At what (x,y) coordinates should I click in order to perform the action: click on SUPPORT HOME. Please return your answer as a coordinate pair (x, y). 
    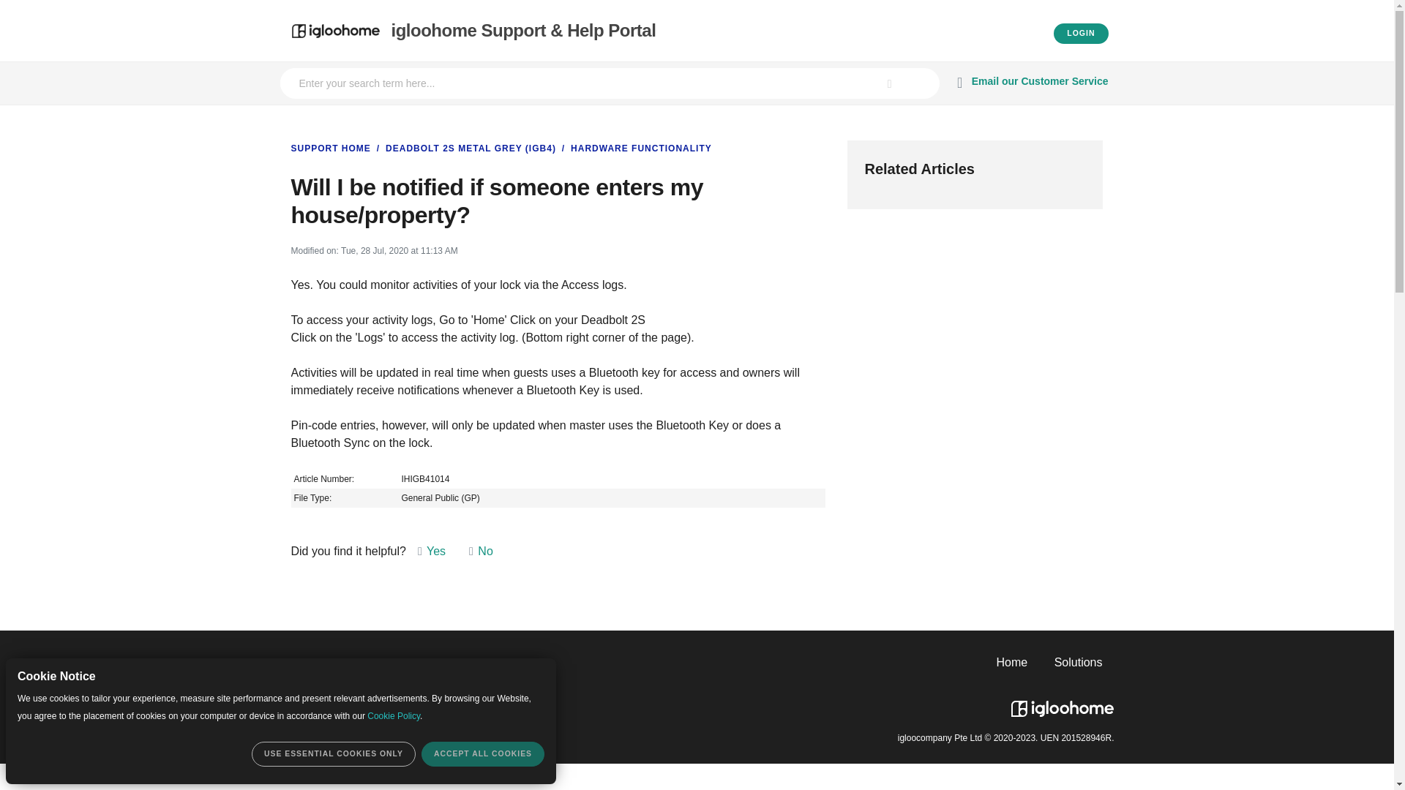
    Looking at the image, I should click on (331, 148).